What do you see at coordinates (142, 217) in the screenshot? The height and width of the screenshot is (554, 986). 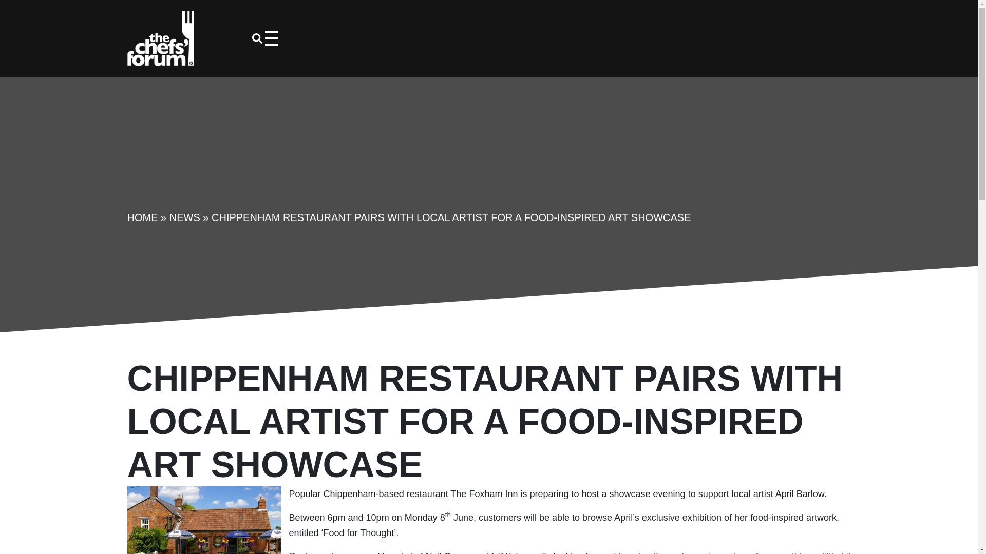 I see `HOME` at bounding box center [142, 217].